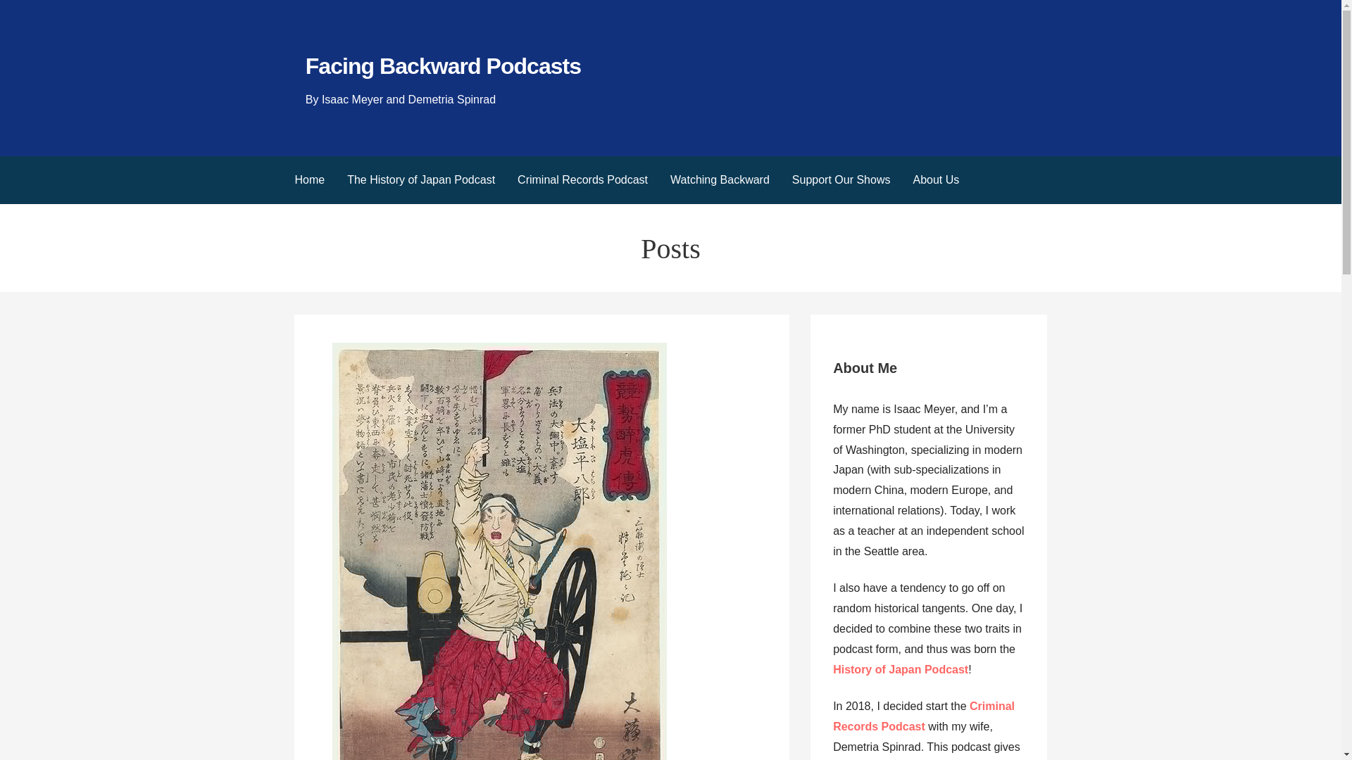  I want to click on About Us, so click(936, 180).